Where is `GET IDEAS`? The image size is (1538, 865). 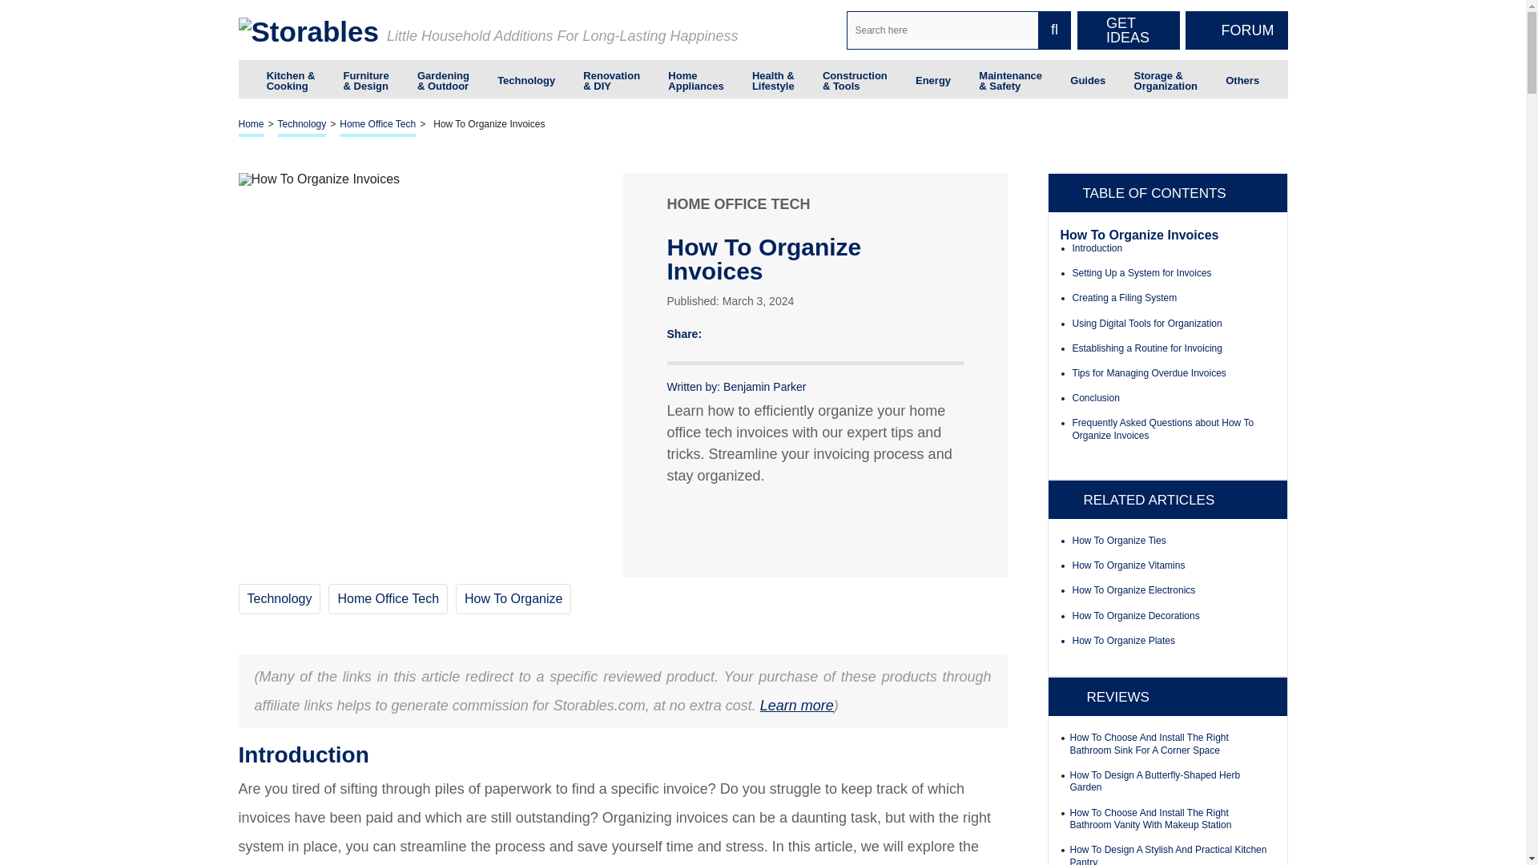 GET IDEAS is located at coordinates (1128, 30).